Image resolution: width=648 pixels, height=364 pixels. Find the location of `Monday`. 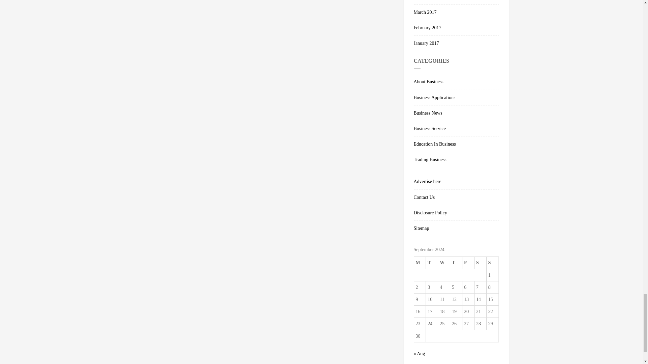

Monday is located at coordinates (420, 263).